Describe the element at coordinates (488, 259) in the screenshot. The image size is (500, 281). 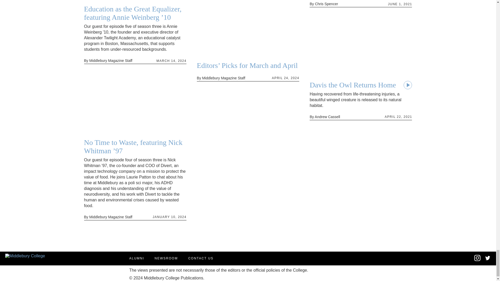
I see `Follow us on Twitter` at that location.